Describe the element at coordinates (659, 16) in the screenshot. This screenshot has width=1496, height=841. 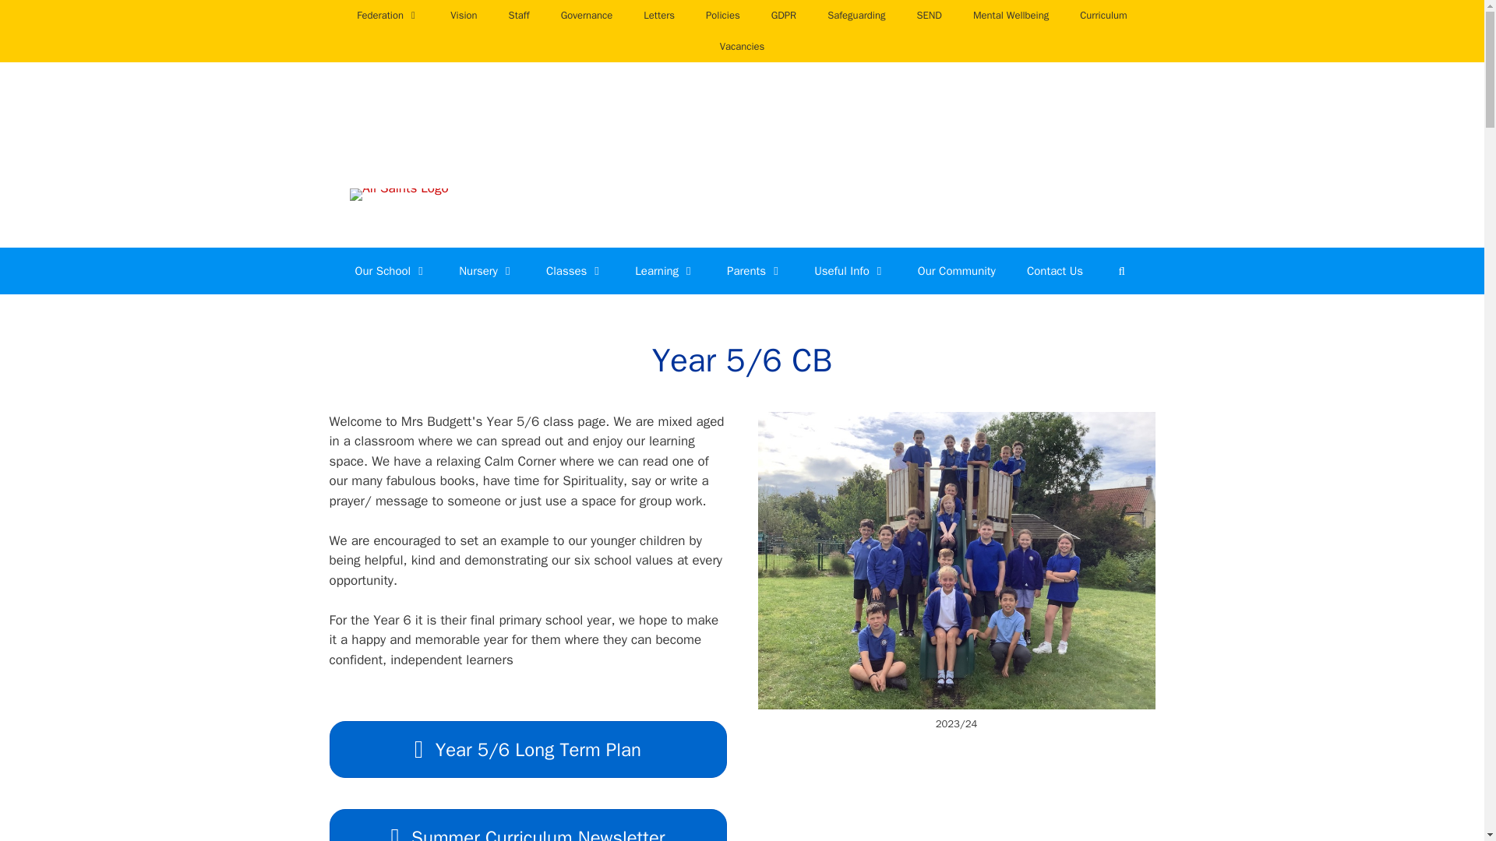
I see `Letters` at that location.